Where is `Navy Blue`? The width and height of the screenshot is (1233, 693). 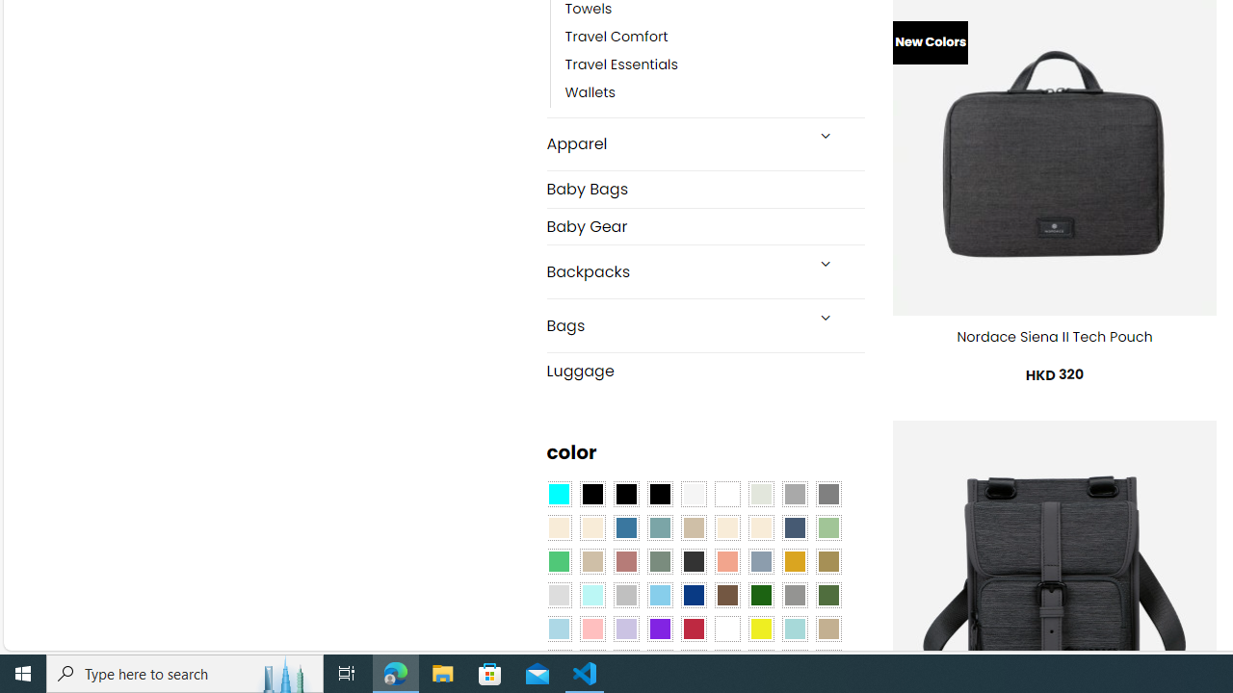 Navy Blue is located at coordinates (694, 596).